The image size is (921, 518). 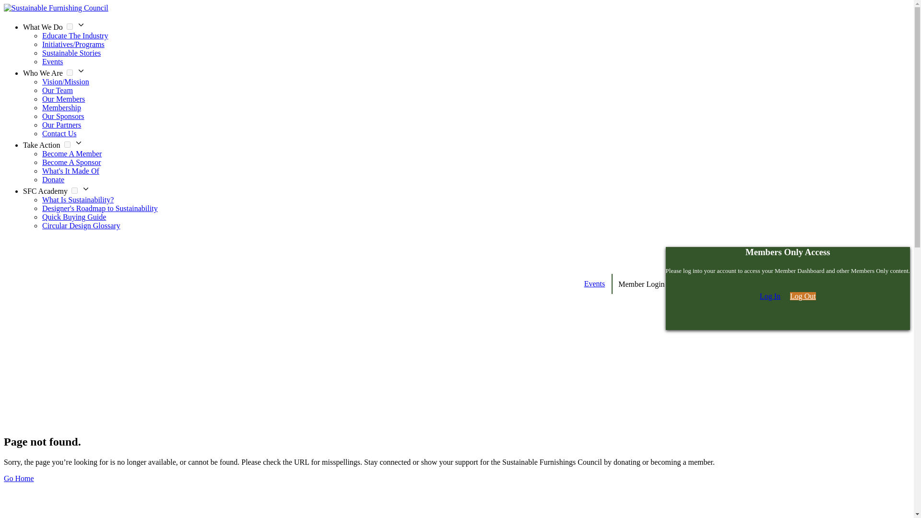 What do you see at coordinates (75, 35) in the screenshot?
I see `Educate The Industry` at bounding box center [75, 35].